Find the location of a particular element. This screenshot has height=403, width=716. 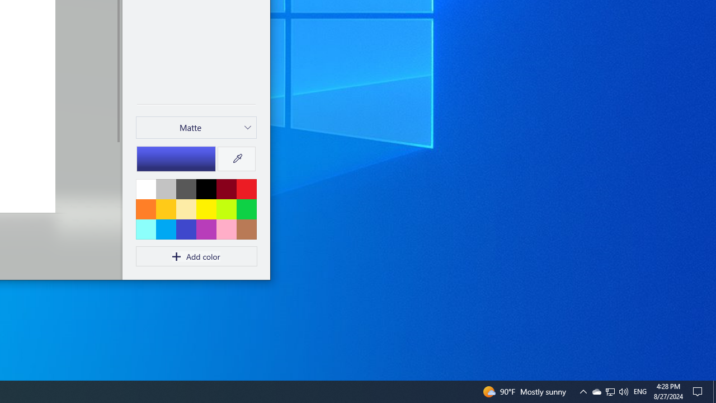

Gold is located at coordinates (166, 209).